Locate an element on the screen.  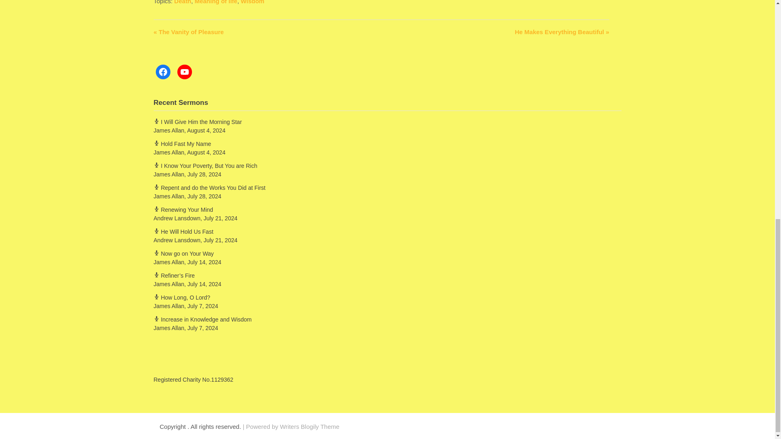
Increase in Knowledge and Wisdom is located at coordinates (203, 319).